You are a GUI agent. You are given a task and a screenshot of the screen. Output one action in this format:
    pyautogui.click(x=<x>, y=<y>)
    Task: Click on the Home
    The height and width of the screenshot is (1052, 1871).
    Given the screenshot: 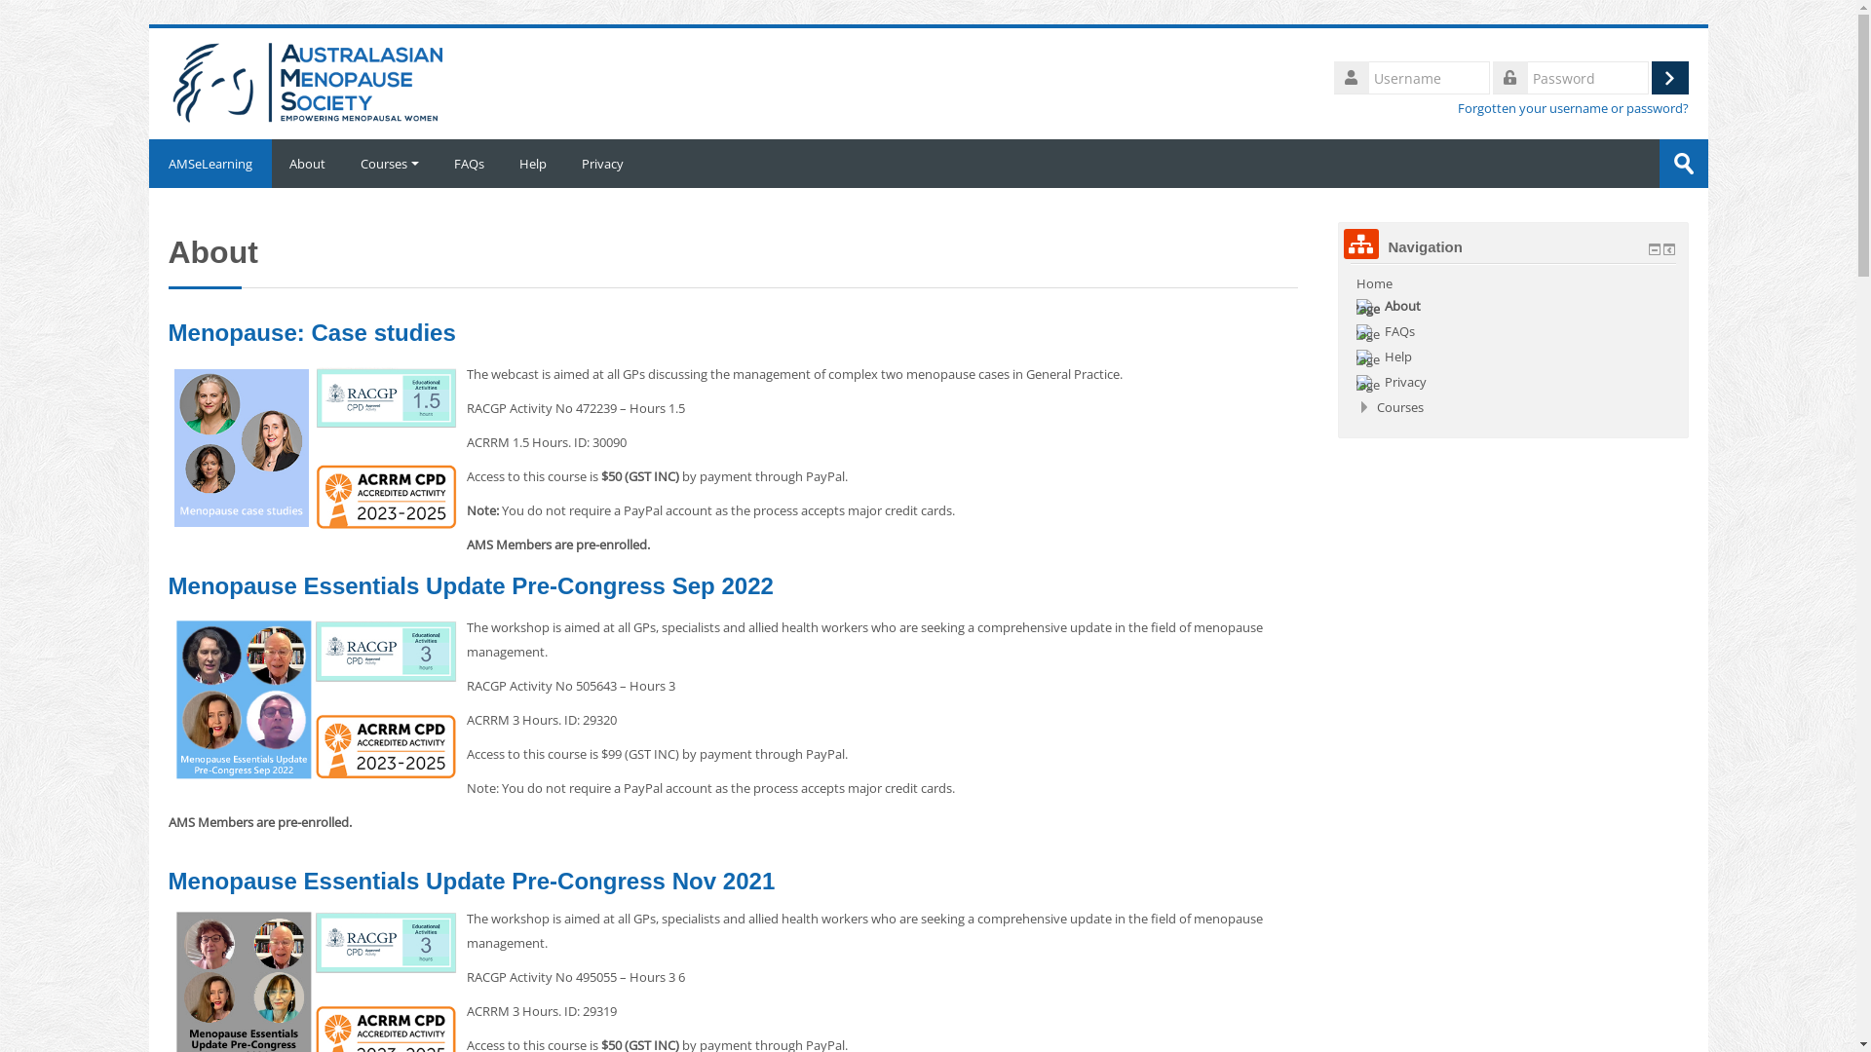 What is the action you would take?
    pyautogui.click(x=310, y=82)
    